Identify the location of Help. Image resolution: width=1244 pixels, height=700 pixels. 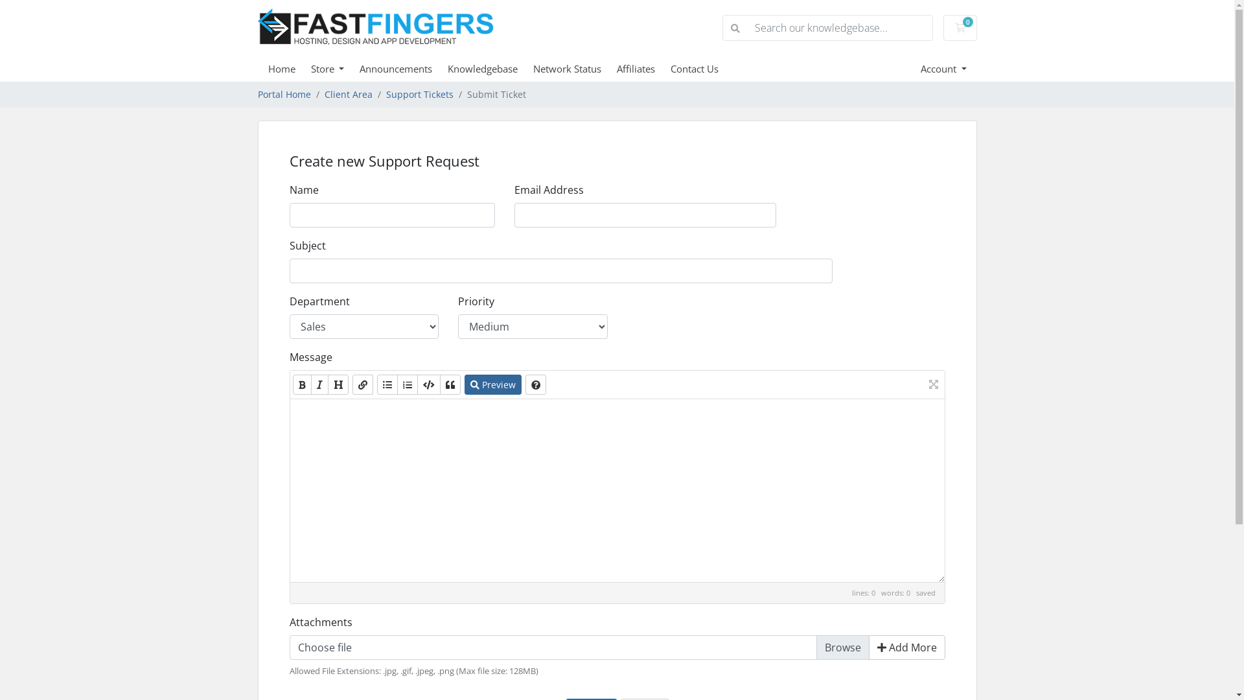
(535, 385).